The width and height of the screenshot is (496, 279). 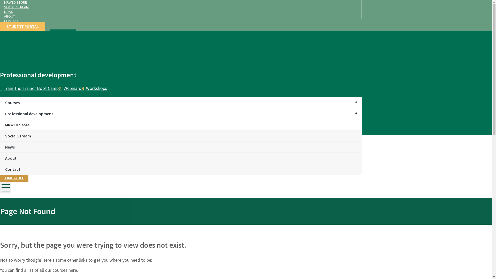 What do you see at coordinates (29, 64) in the screenshot?
I see `MRWED` at bounding box center [29, 64].